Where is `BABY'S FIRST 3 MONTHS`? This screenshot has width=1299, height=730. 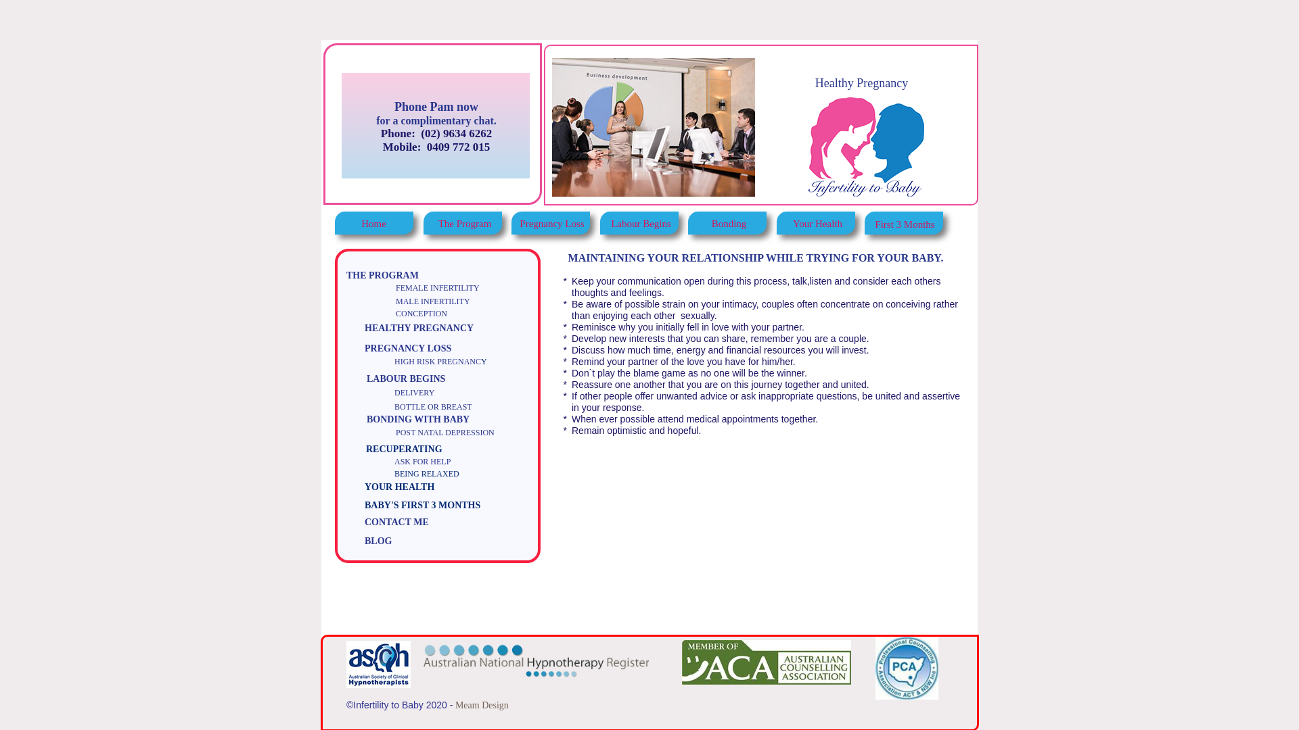 BABY'S FIRST 3 MONTHS is located at coordinates (425, 506).